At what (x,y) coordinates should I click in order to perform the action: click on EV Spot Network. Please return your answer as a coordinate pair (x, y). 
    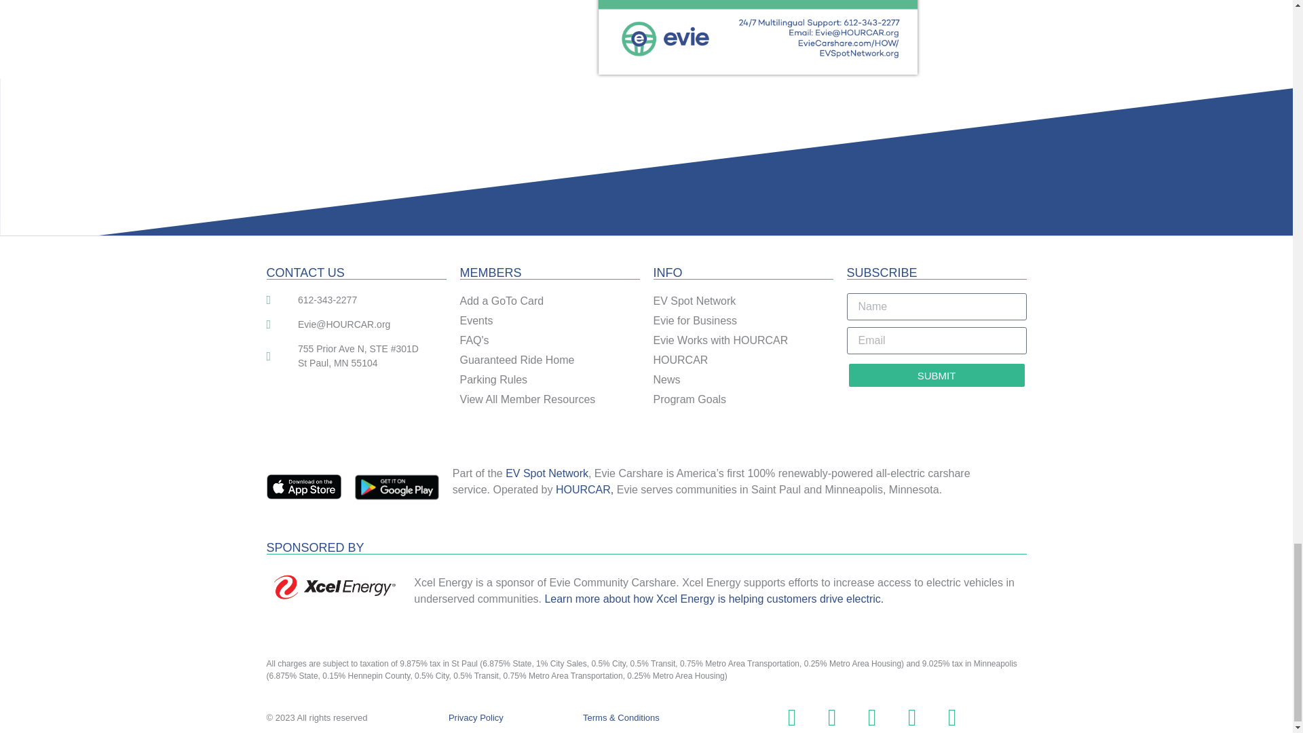
    Looking at the image, I should click on (742, 301).